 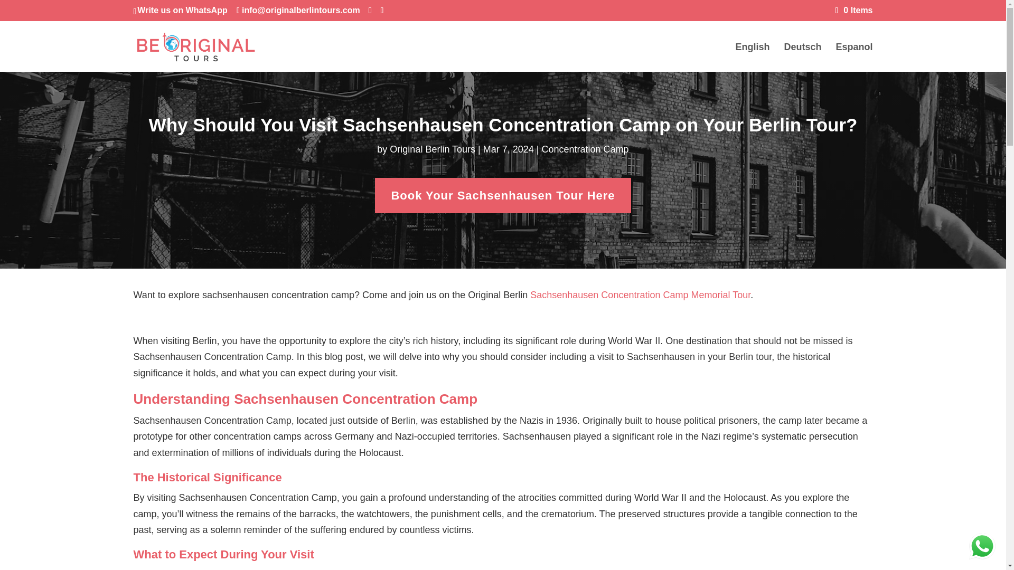 What do you see at coordinates (853, 58) in the screenshot?
I see `Espanol` at bounding box center [853, 58].